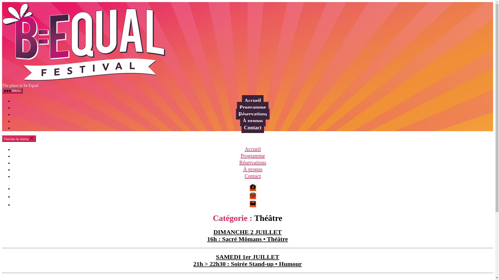 This screenshot has height=280, width=499. What do you see at coordinates (19, 138) in the screenshot?
I see `Fermer le menu` at bounding box center [19, 138].